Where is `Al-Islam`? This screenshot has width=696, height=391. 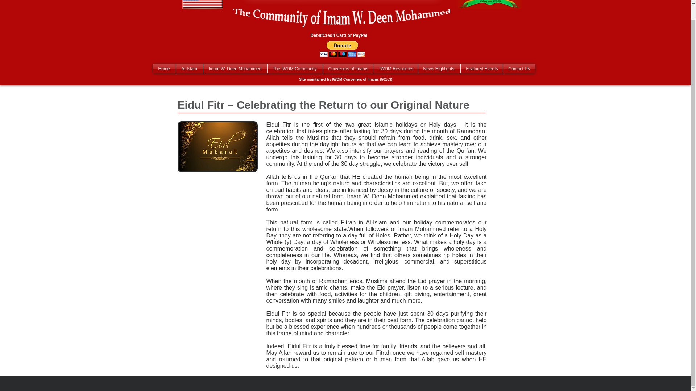
Al-Islam is located at coordinates (189, 69).